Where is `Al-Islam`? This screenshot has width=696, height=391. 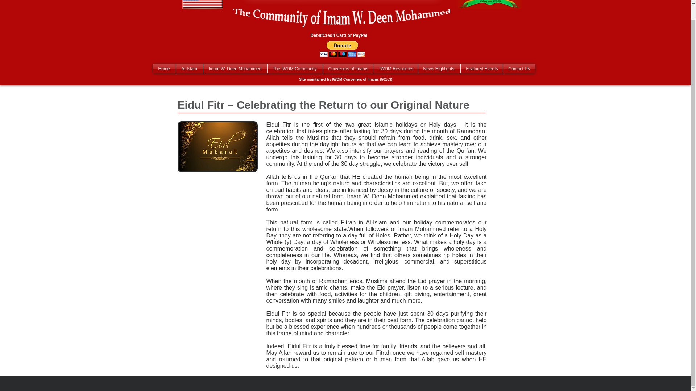
Al-Islam is located at coordinates (189, 69).